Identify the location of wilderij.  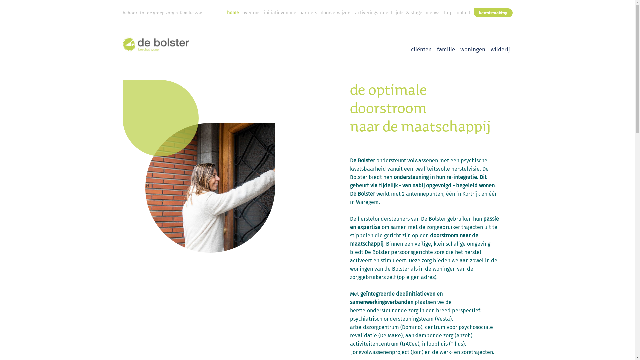
(500, 50).